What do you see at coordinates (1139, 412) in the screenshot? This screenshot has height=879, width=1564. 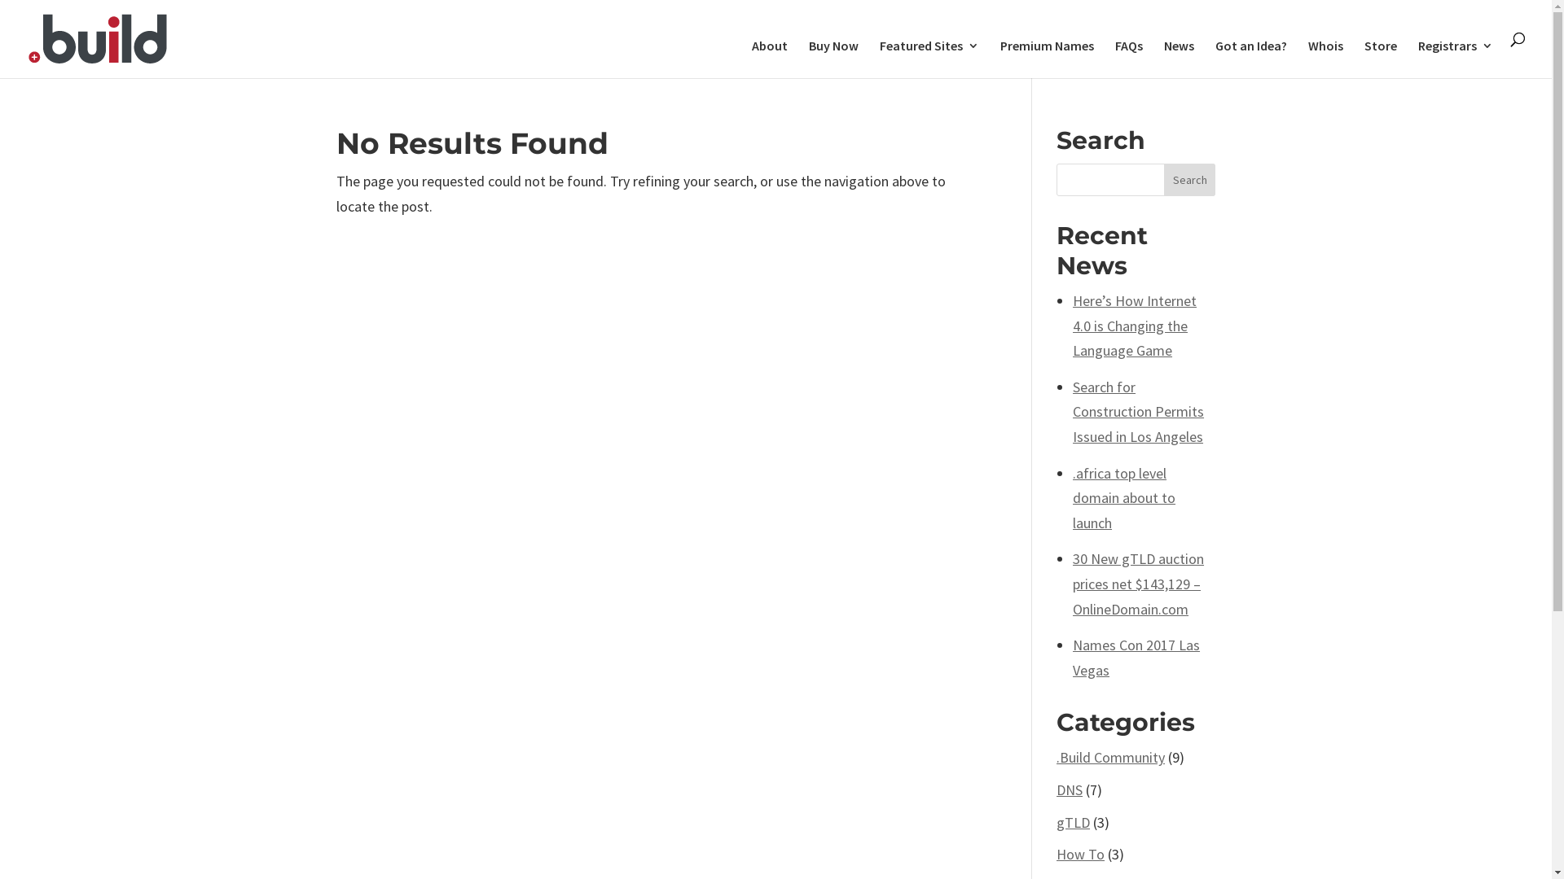 I see `Search for Construction Permits Issued in Los Angeles` at bounding box center [1139, 412].